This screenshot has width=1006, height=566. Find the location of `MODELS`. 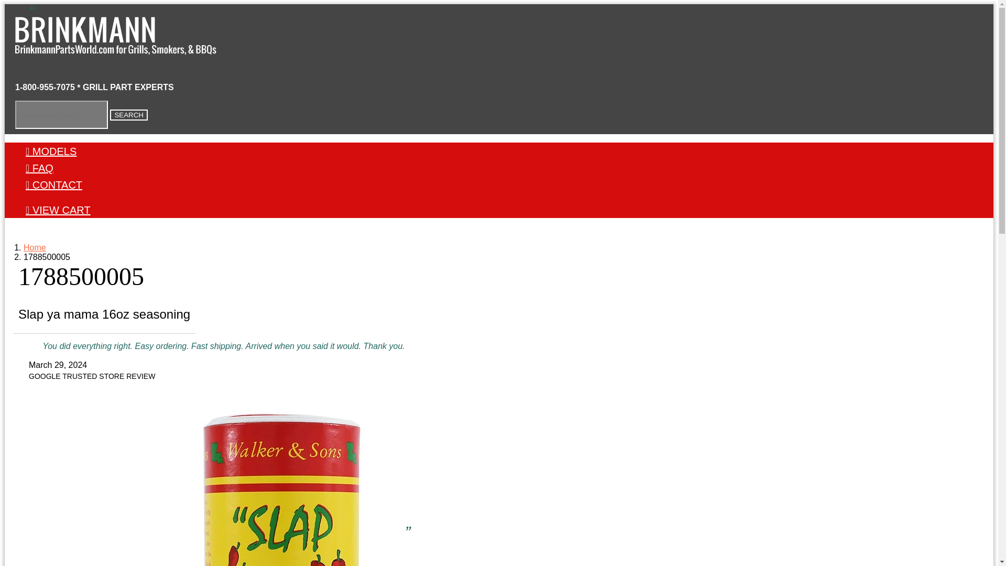

MODELS is located at coordinates (51, 151).